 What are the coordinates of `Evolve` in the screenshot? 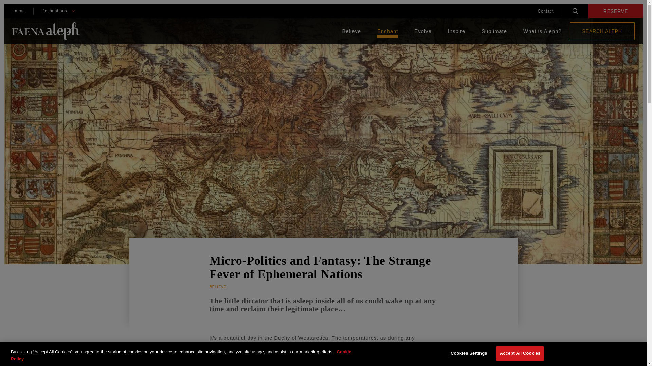 It's located at (422, 31).